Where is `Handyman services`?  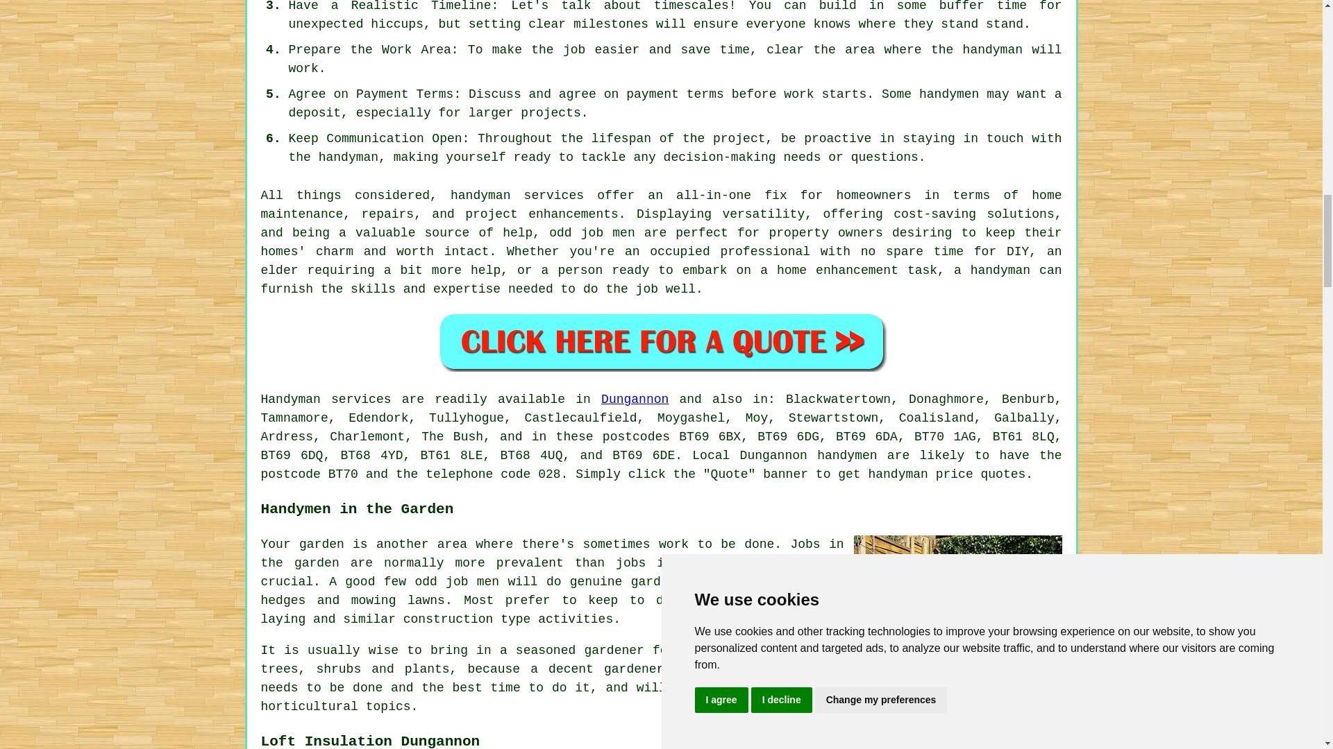
Handyman services is located at coordinates (326, 399).